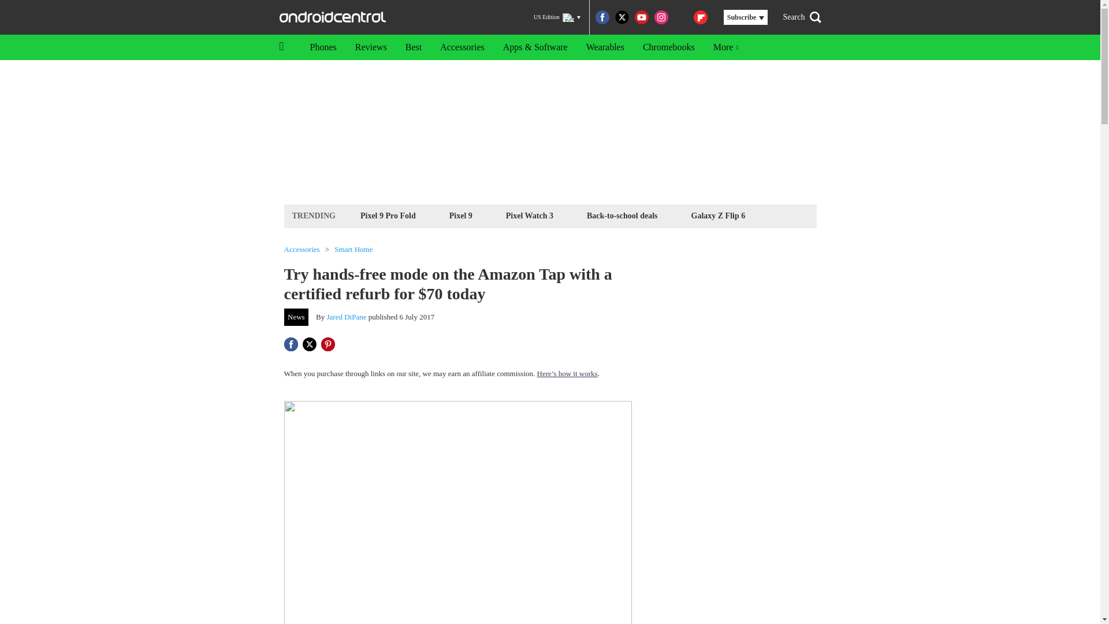  I want to click on Chromebooks, so click(669, 47).